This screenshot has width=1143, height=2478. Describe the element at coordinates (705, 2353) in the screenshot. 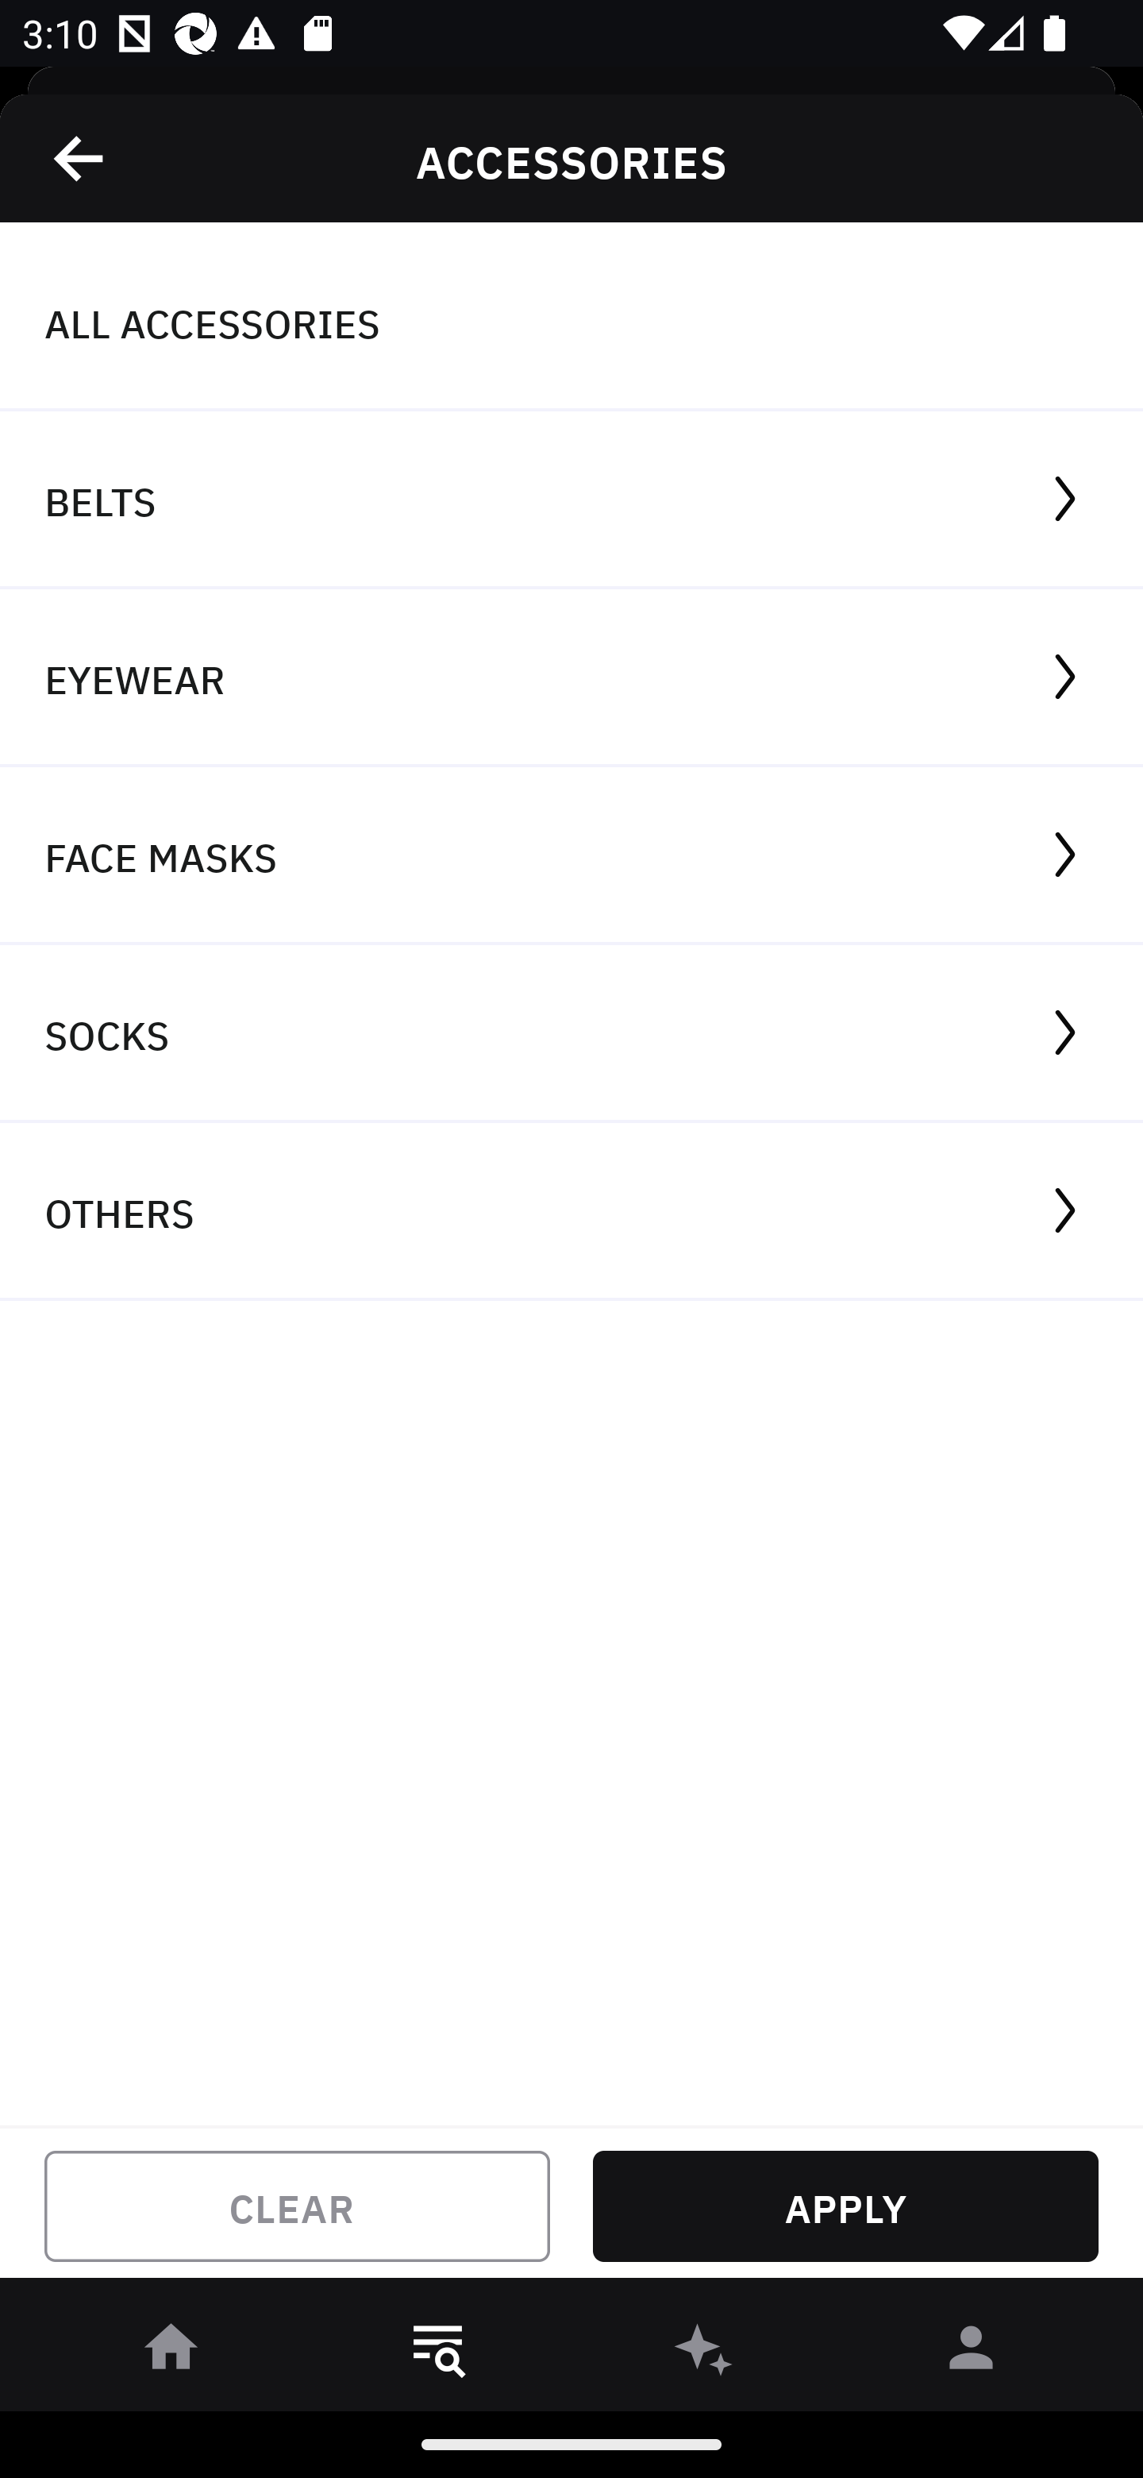

I see `󰫢` at that location.